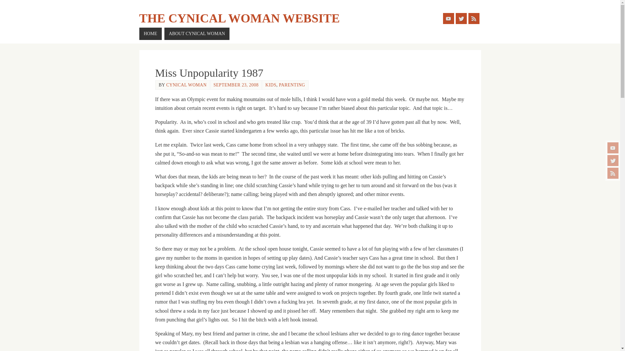  Describe the element at coordinates (236, 84) in the screenshot. I see `SEPTEMBER 23, 2008` at that location.